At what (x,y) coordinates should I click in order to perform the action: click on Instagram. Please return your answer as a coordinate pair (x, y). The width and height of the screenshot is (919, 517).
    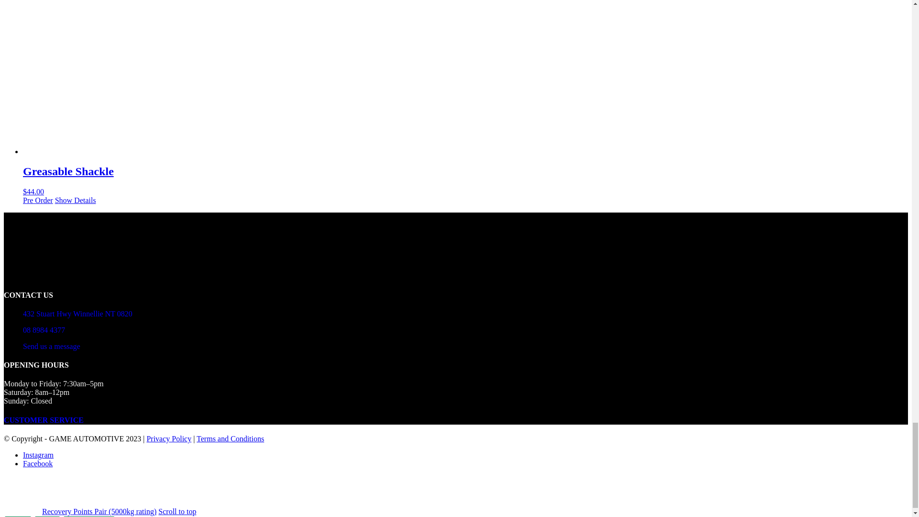
    Looking at the image, I should click on (38, 455).